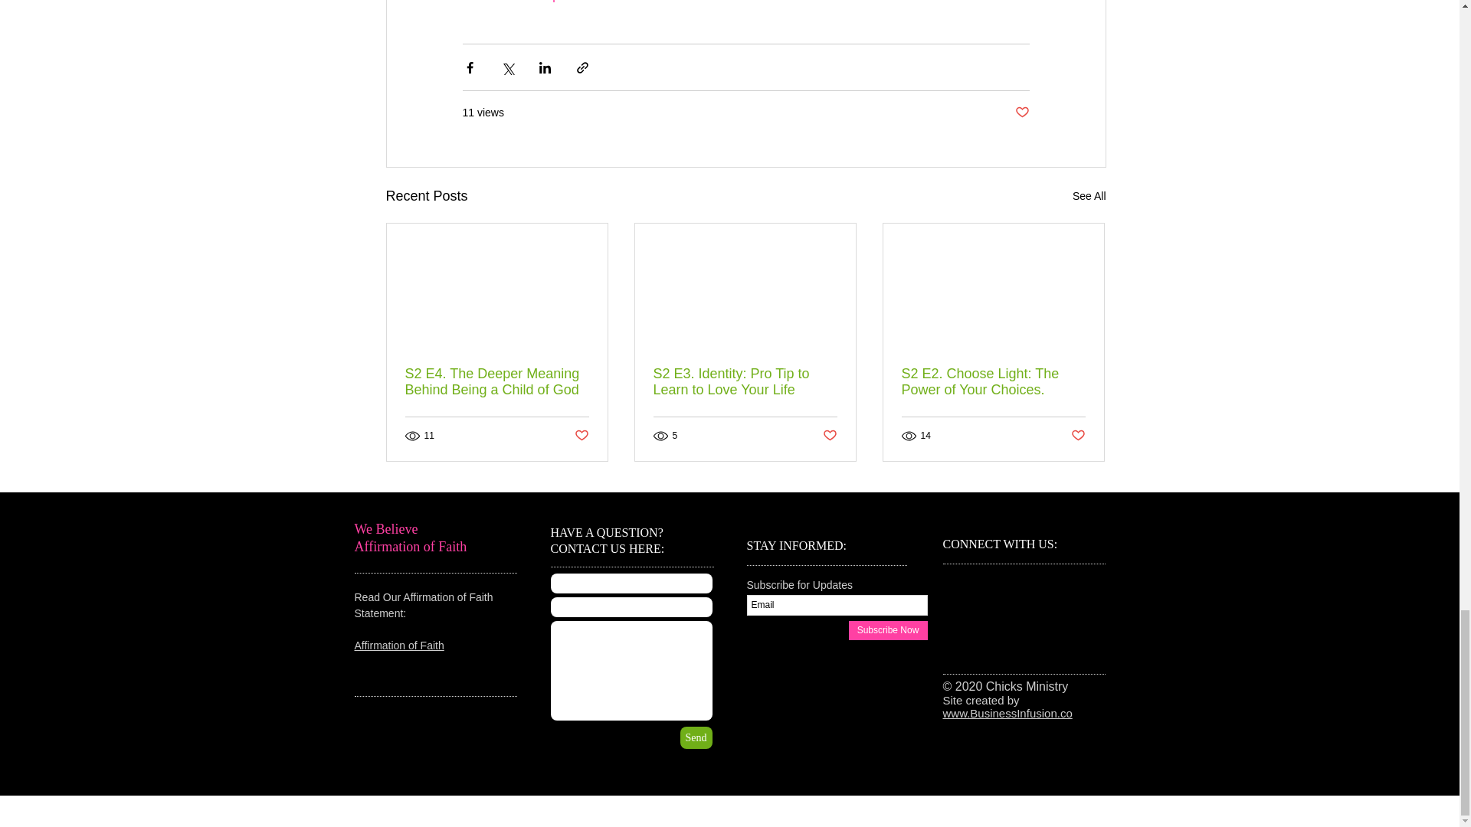  Describe the element at coordinates (829, 435) in the screenshot. I see `Post not marked as liked` at that location.